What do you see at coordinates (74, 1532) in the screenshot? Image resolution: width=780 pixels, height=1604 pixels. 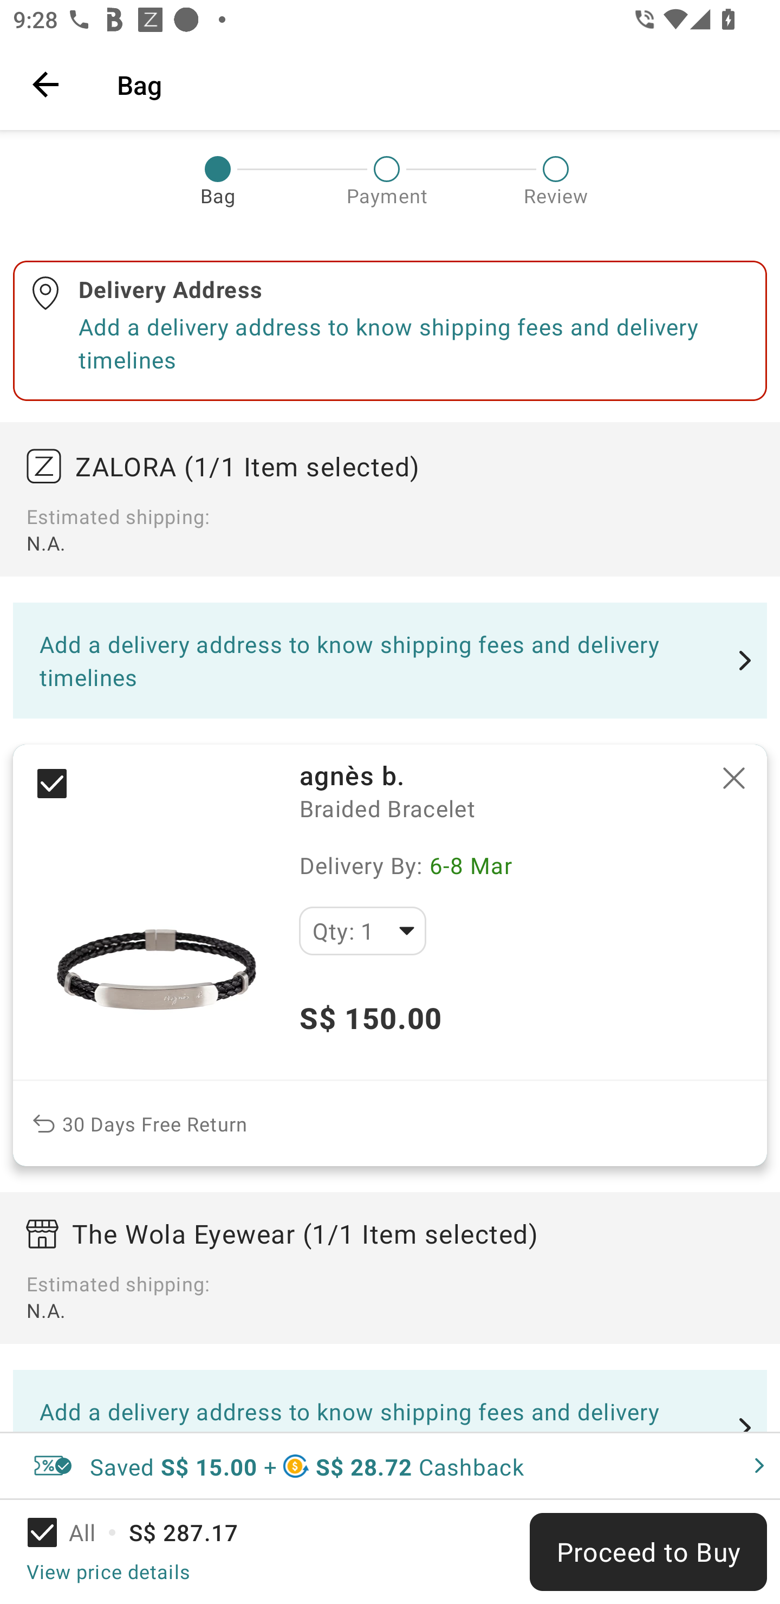 I see `All` at bounding box center [74, 1532].